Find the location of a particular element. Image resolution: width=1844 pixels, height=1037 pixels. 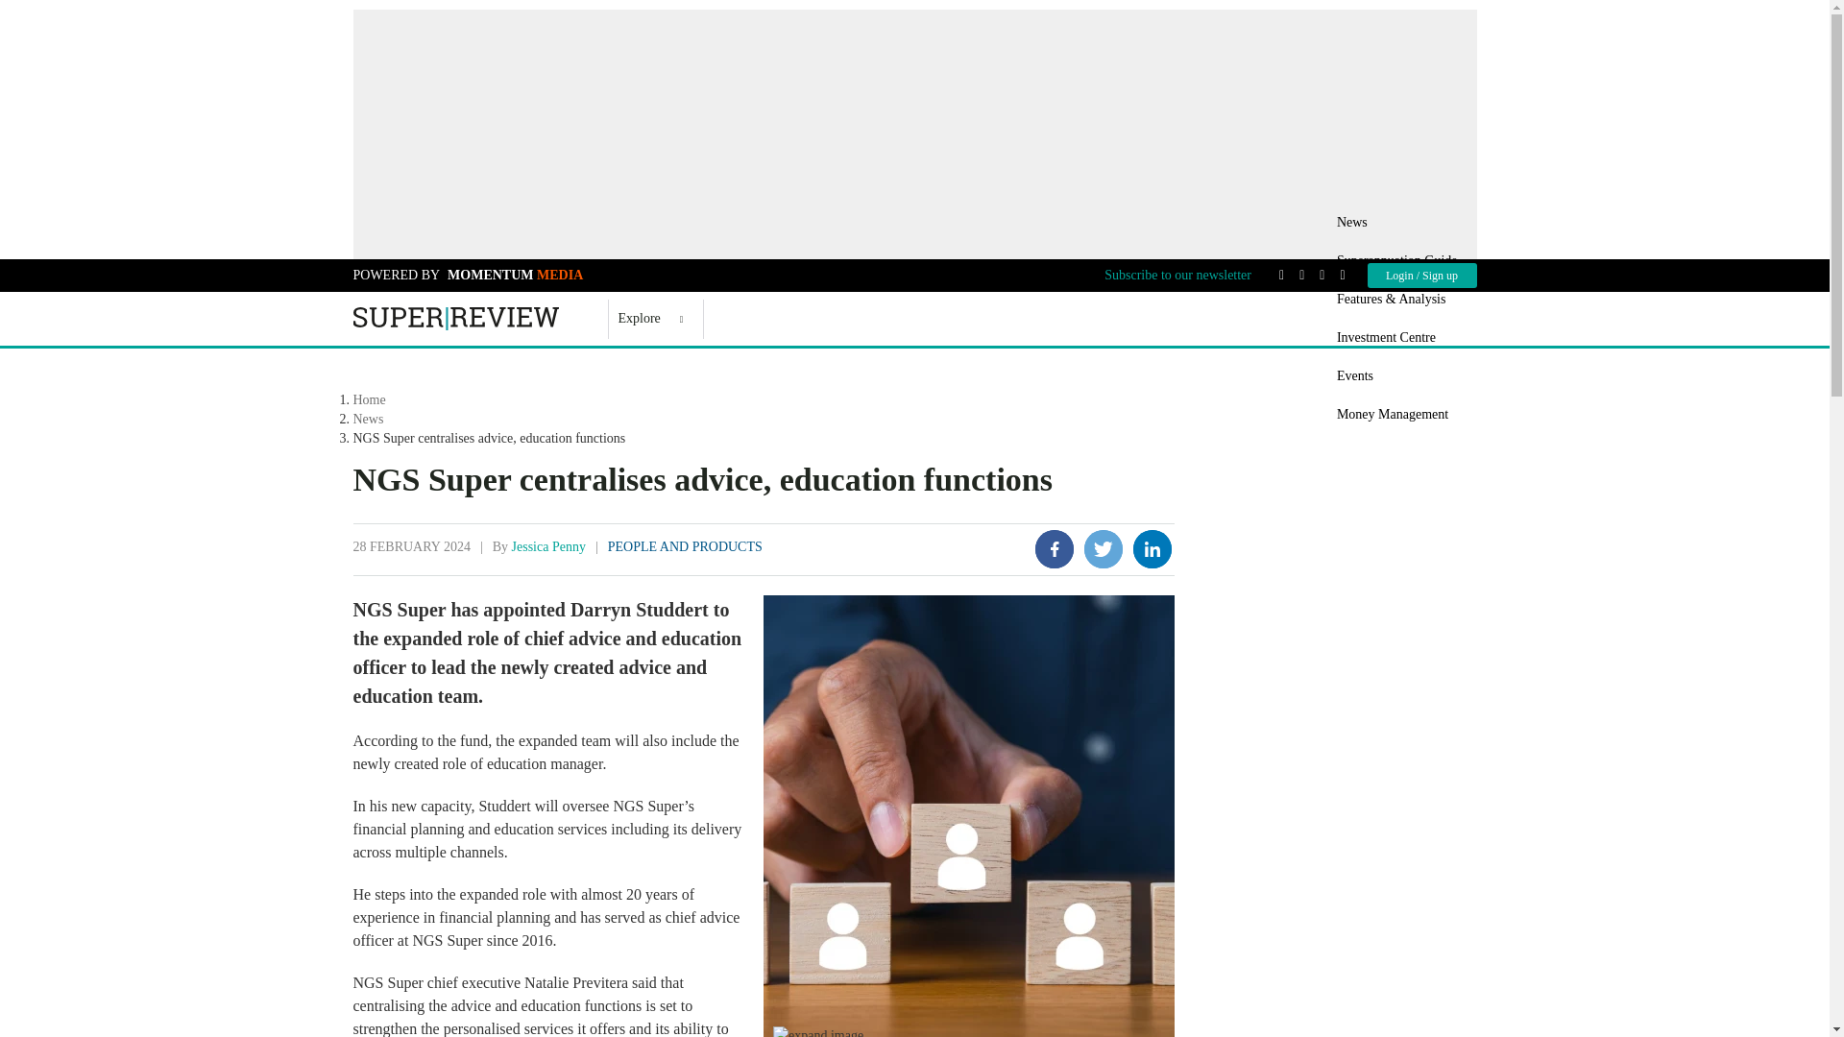

Sign up is located at coordinates (1440, 275).